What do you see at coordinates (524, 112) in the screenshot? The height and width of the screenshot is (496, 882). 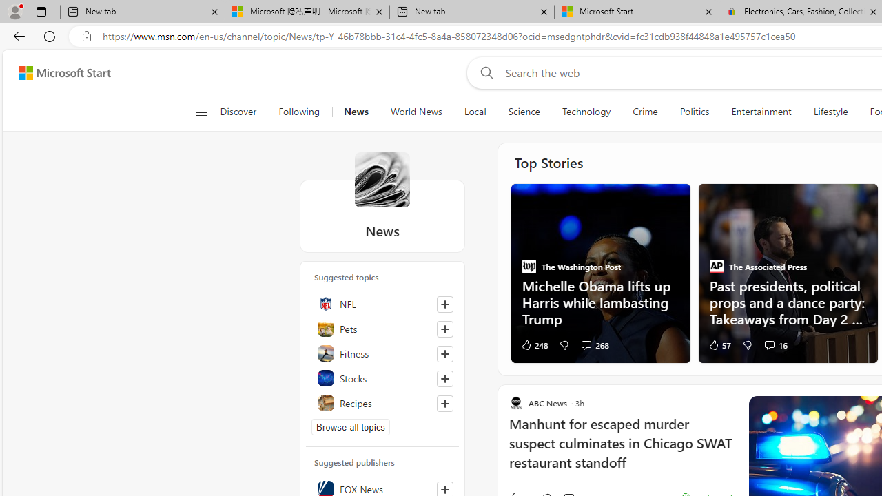 I see `Science` at bounding box center [524, 112].